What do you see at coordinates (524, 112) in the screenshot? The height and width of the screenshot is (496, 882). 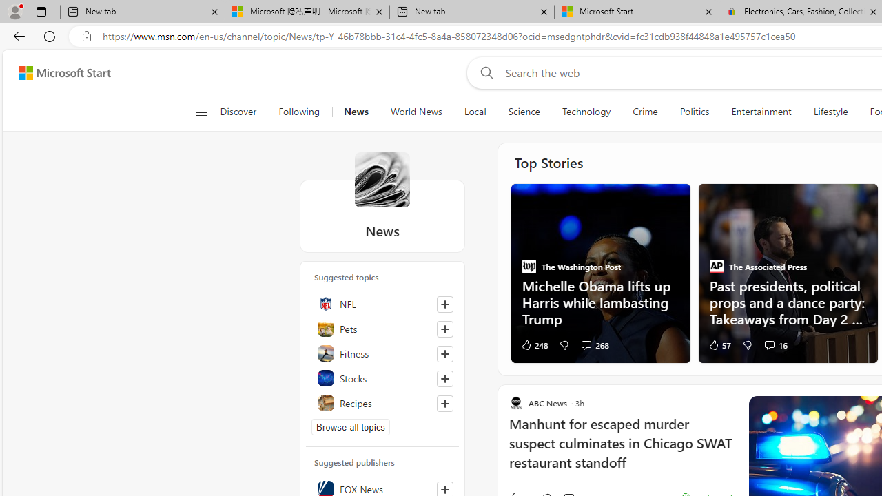 I see `Science` at bounding box center [524, 112].